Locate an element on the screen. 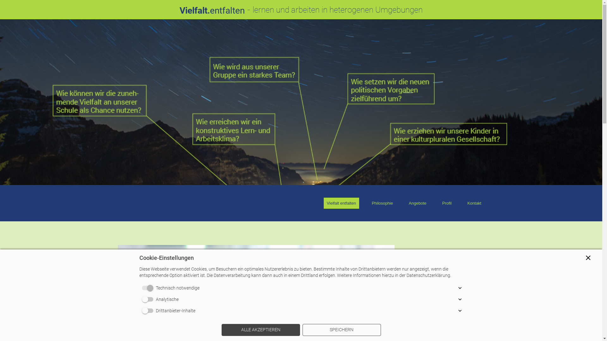  Philosophie is located at coordinates (383, 203).